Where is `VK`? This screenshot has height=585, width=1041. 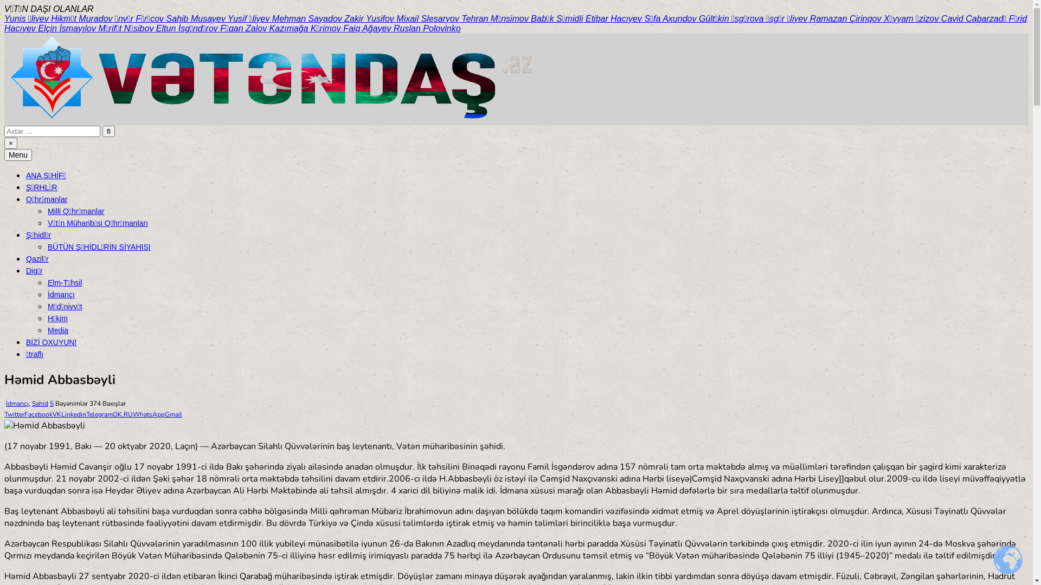
VK is located at coordinates (57, 414).